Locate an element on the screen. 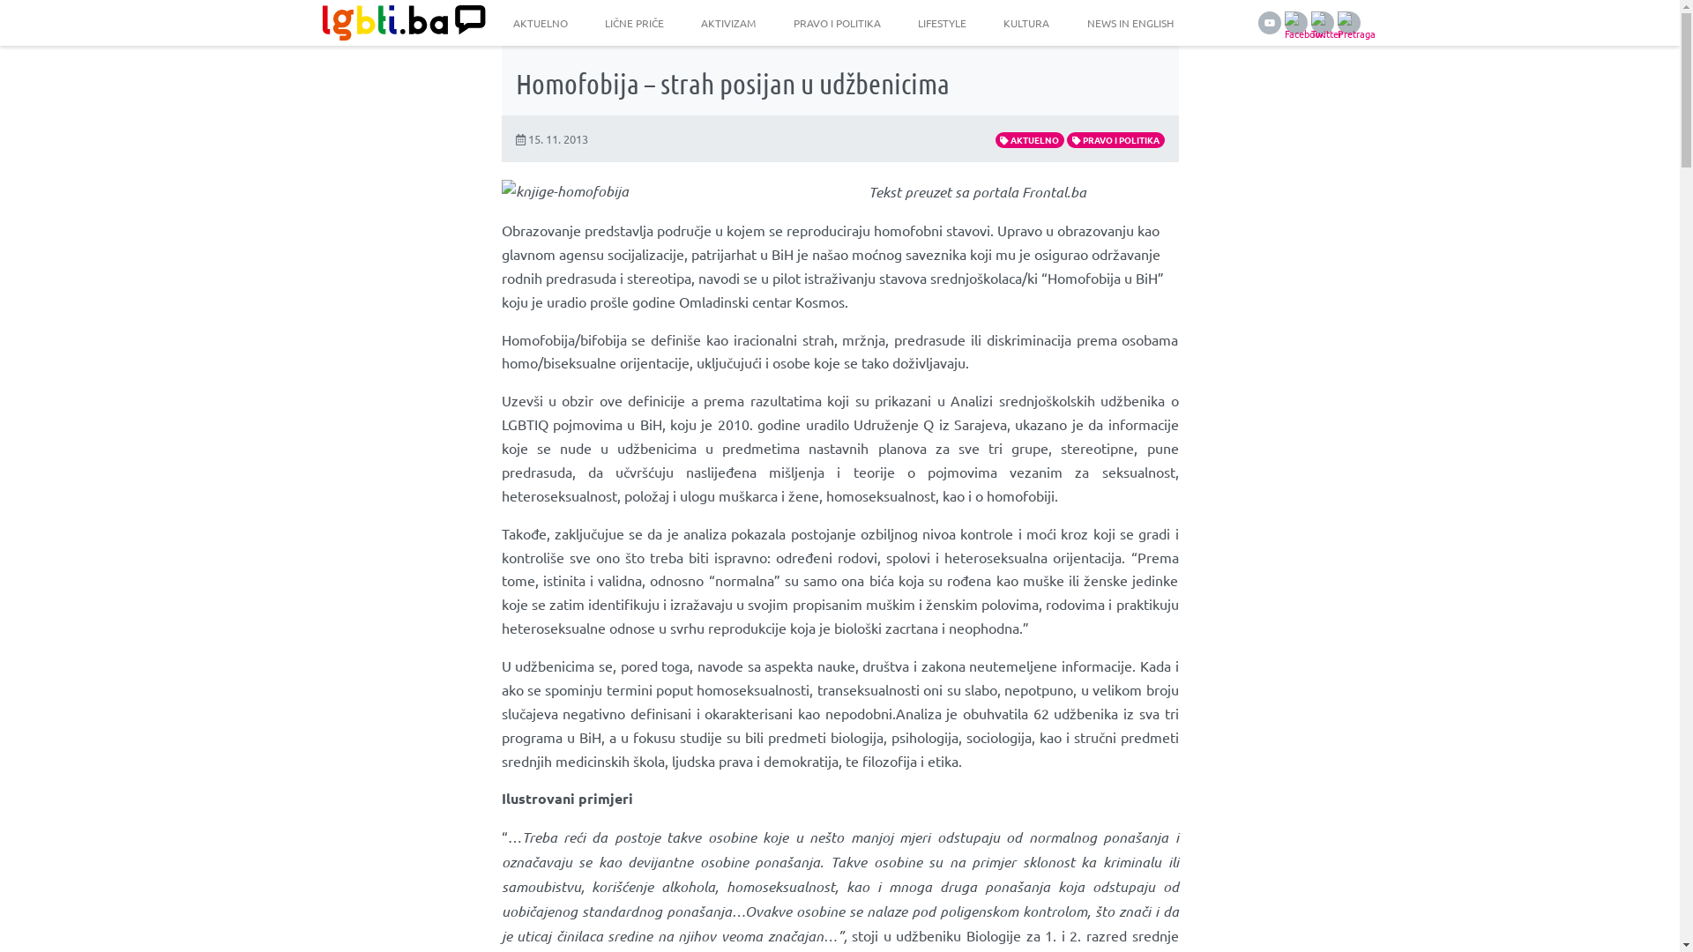  LIFESTYLE is located at coordinates (942, 23).